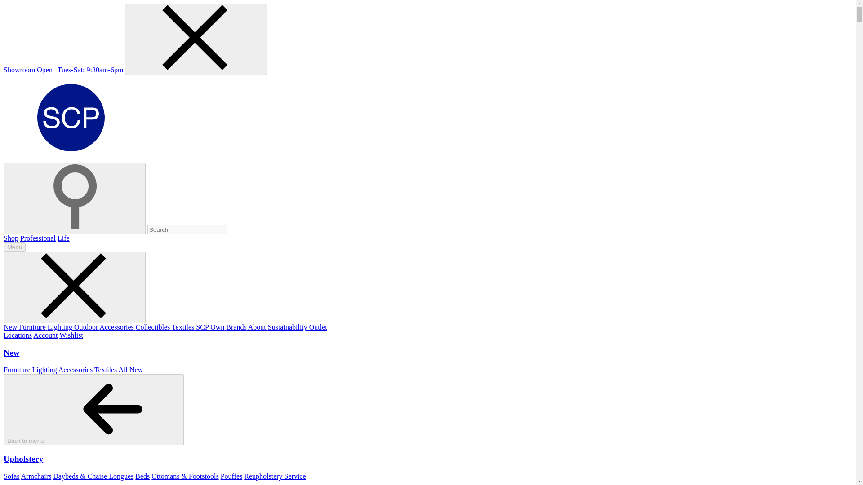  What do you see at coordinates (11, 327) in the screenshot?
I see `New` at bounding box center [11, 327].